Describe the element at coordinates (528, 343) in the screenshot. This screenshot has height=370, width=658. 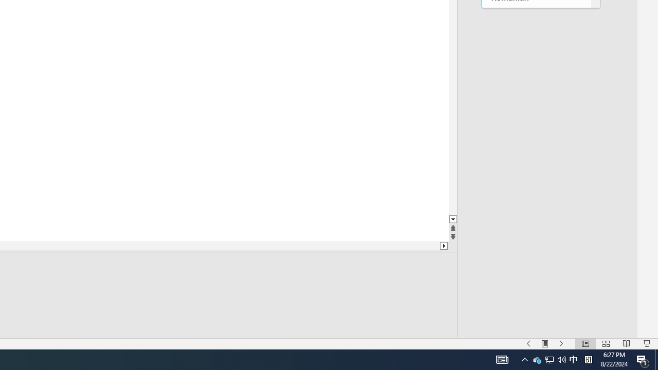
I see `Slide Show Previous On` at that location.